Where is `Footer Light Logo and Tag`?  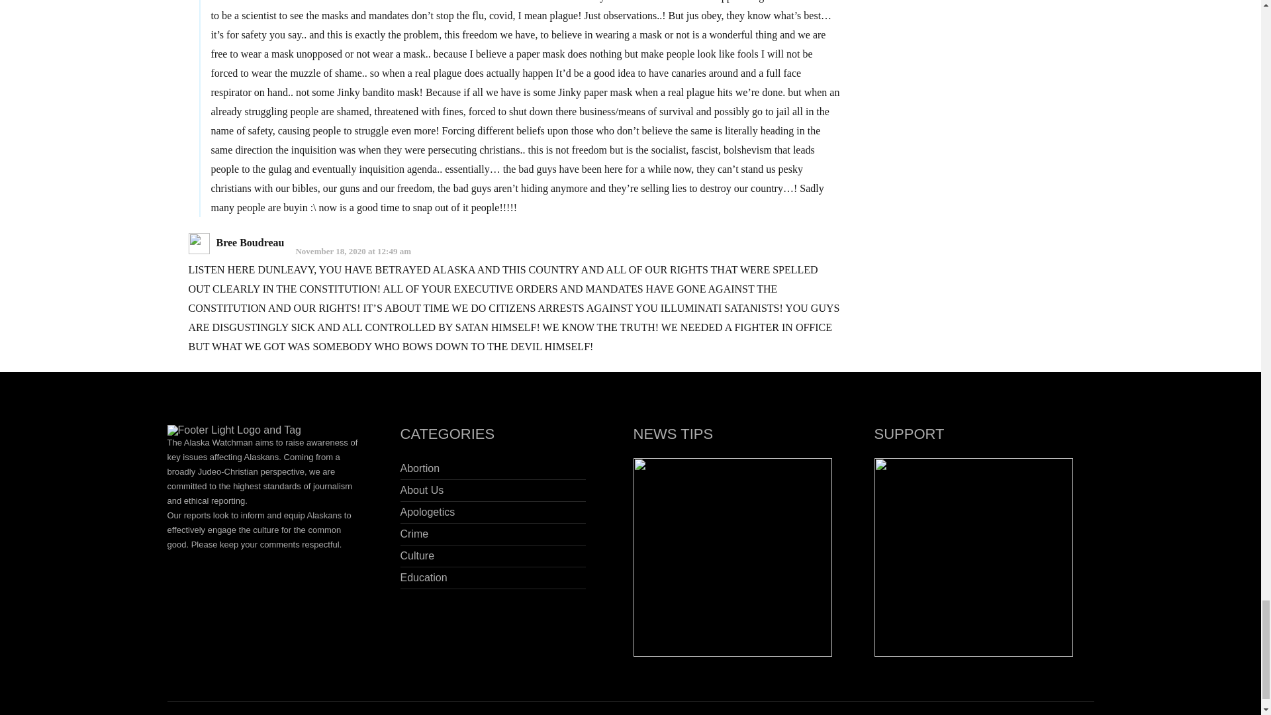
Footer Light Logo and Tag is located at coordinates (234, 430).